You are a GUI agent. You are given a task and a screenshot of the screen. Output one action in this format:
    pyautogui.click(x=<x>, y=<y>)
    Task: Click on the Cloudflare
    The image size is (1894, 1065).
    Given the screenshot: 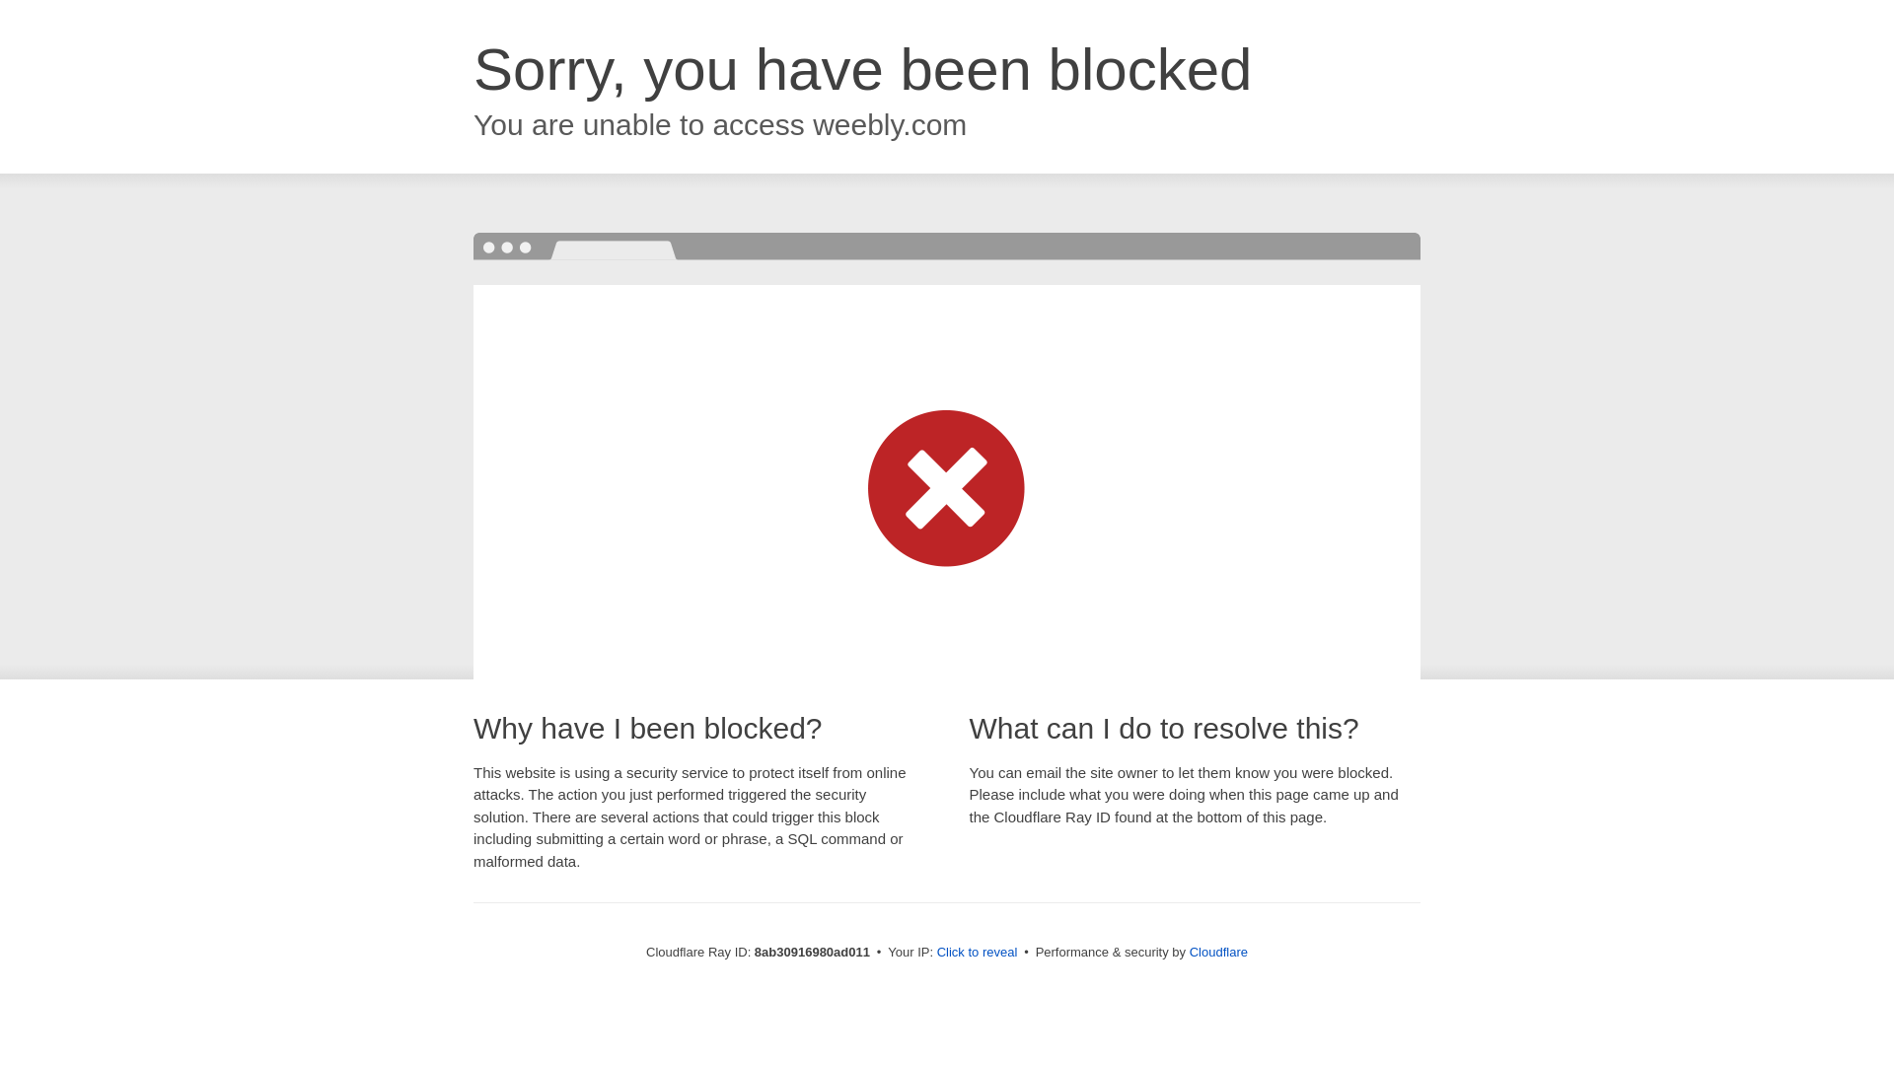 What is the action you would take?
    pyautogui.click(x=1218, y=952)
    